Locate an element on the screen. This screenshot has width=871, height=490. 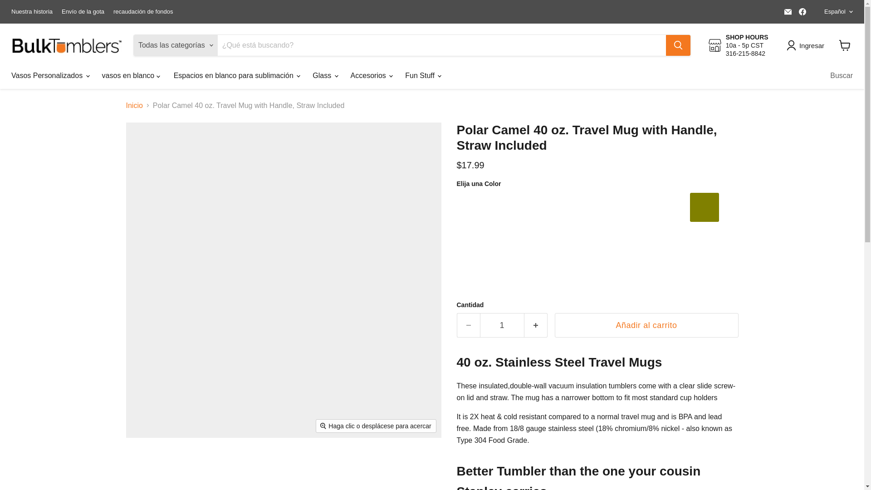
Ingresar is located at coordinates (807, 45).